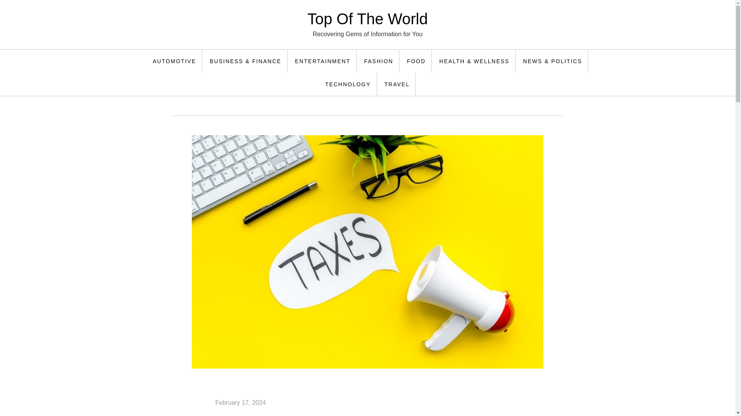  What do you see at coordinates (367, 19) in the screenshot?
I see `Top Of The World` at bounding box center [367, 19].